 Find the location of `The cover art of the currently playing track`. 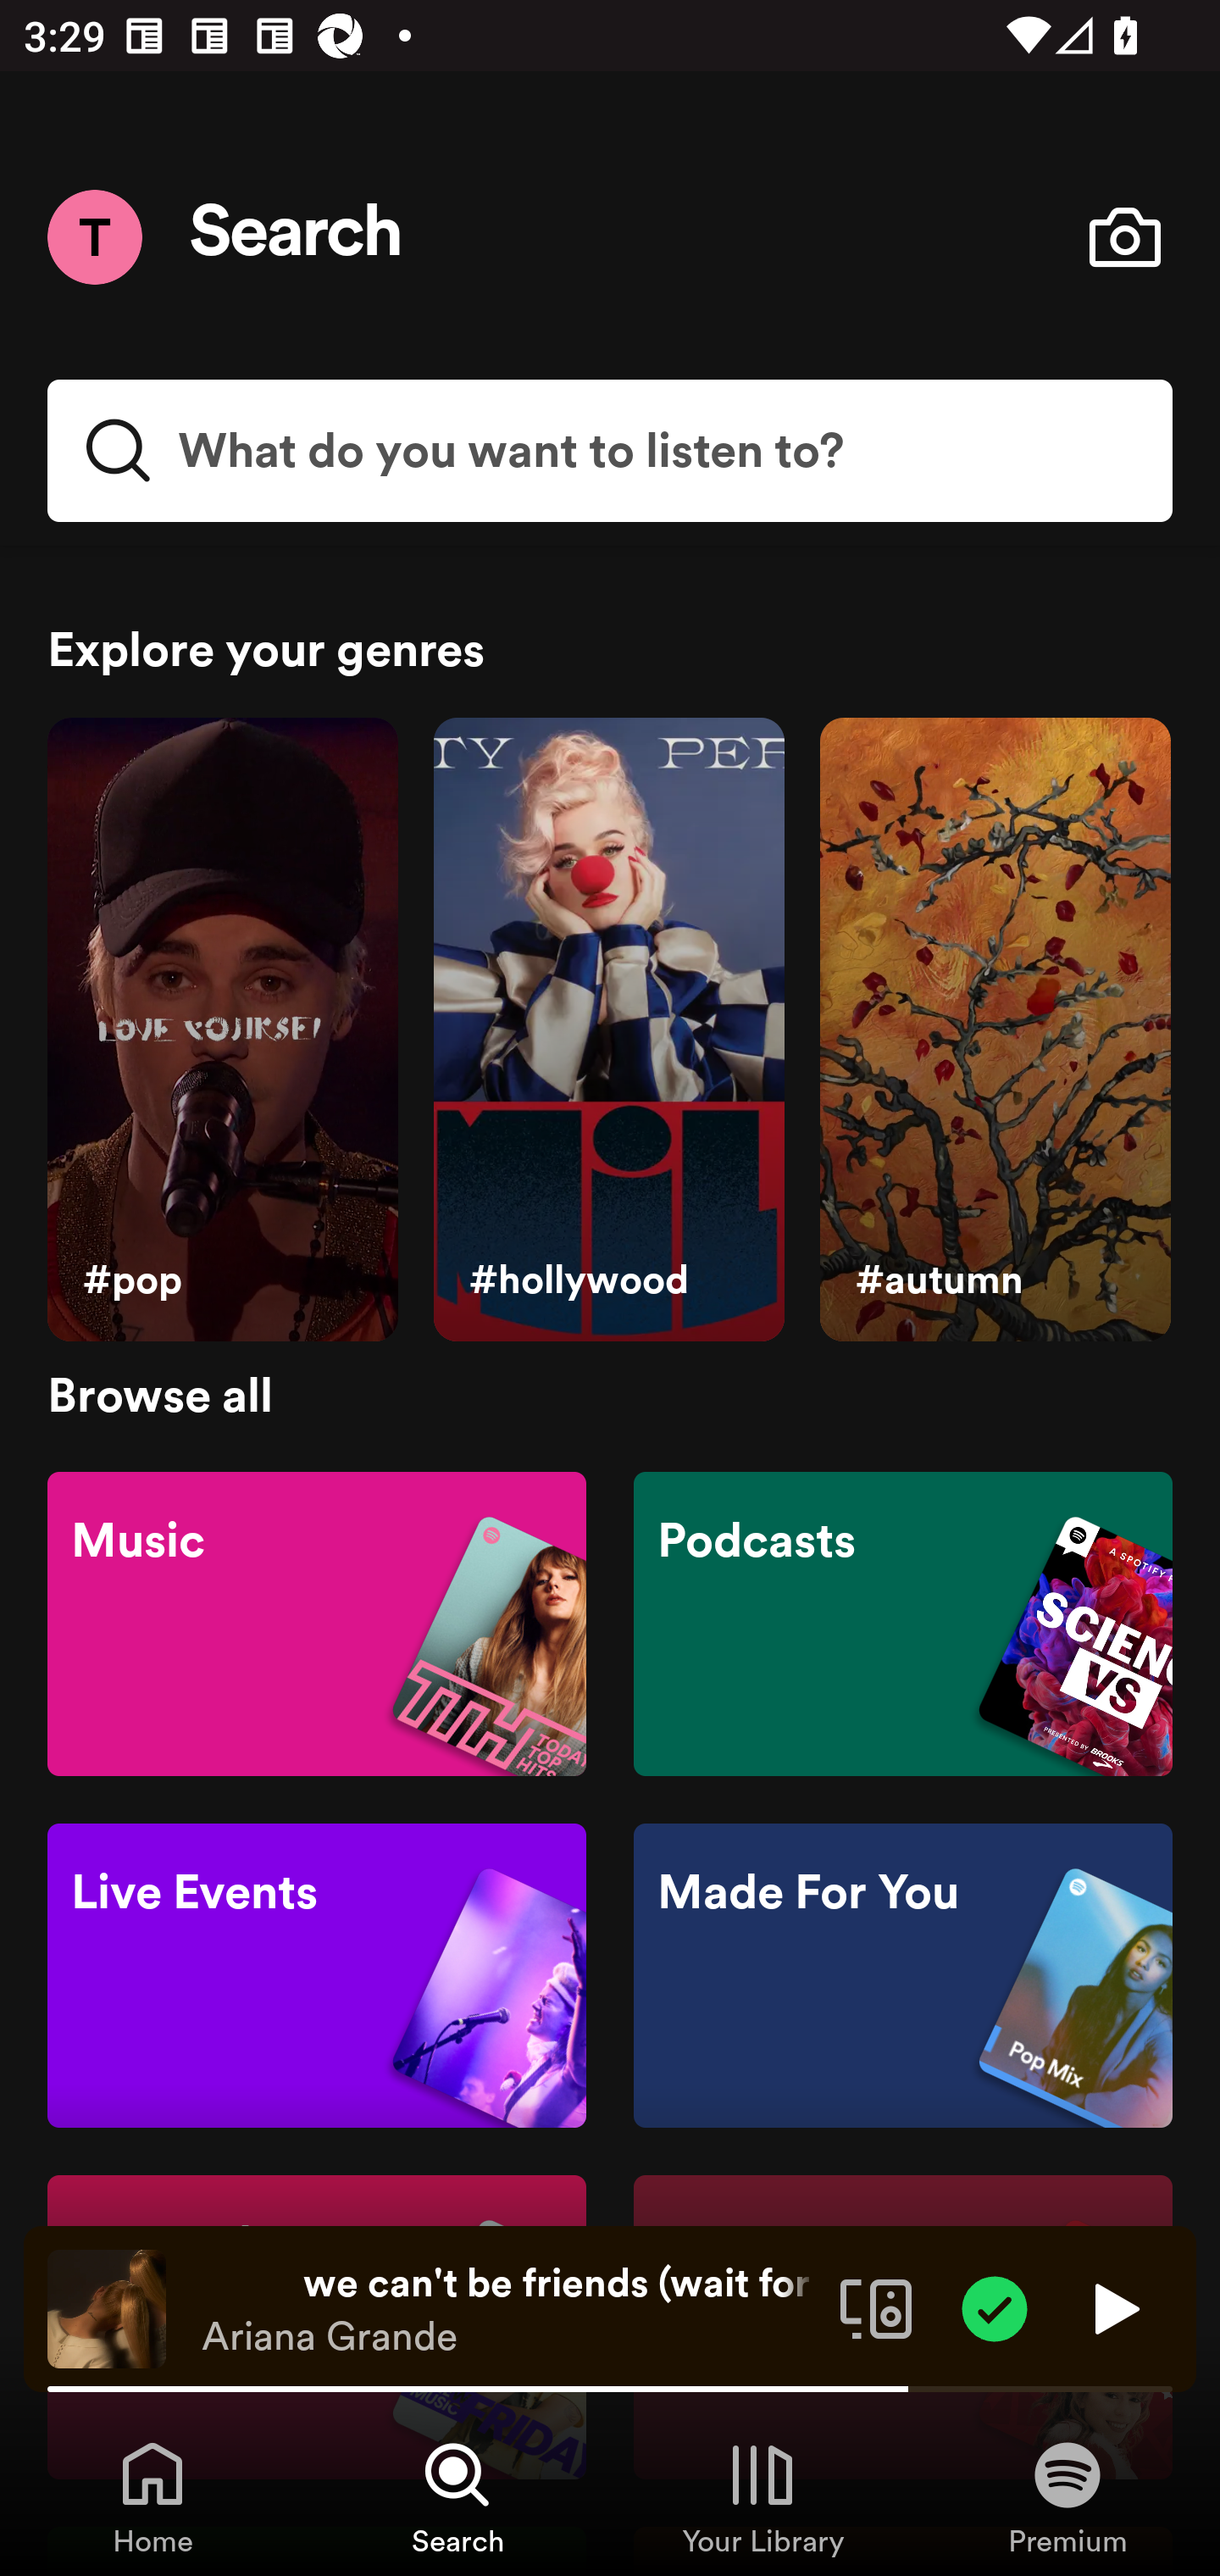

The cover art of the currently playing track is located at coordinates (107, 2307).